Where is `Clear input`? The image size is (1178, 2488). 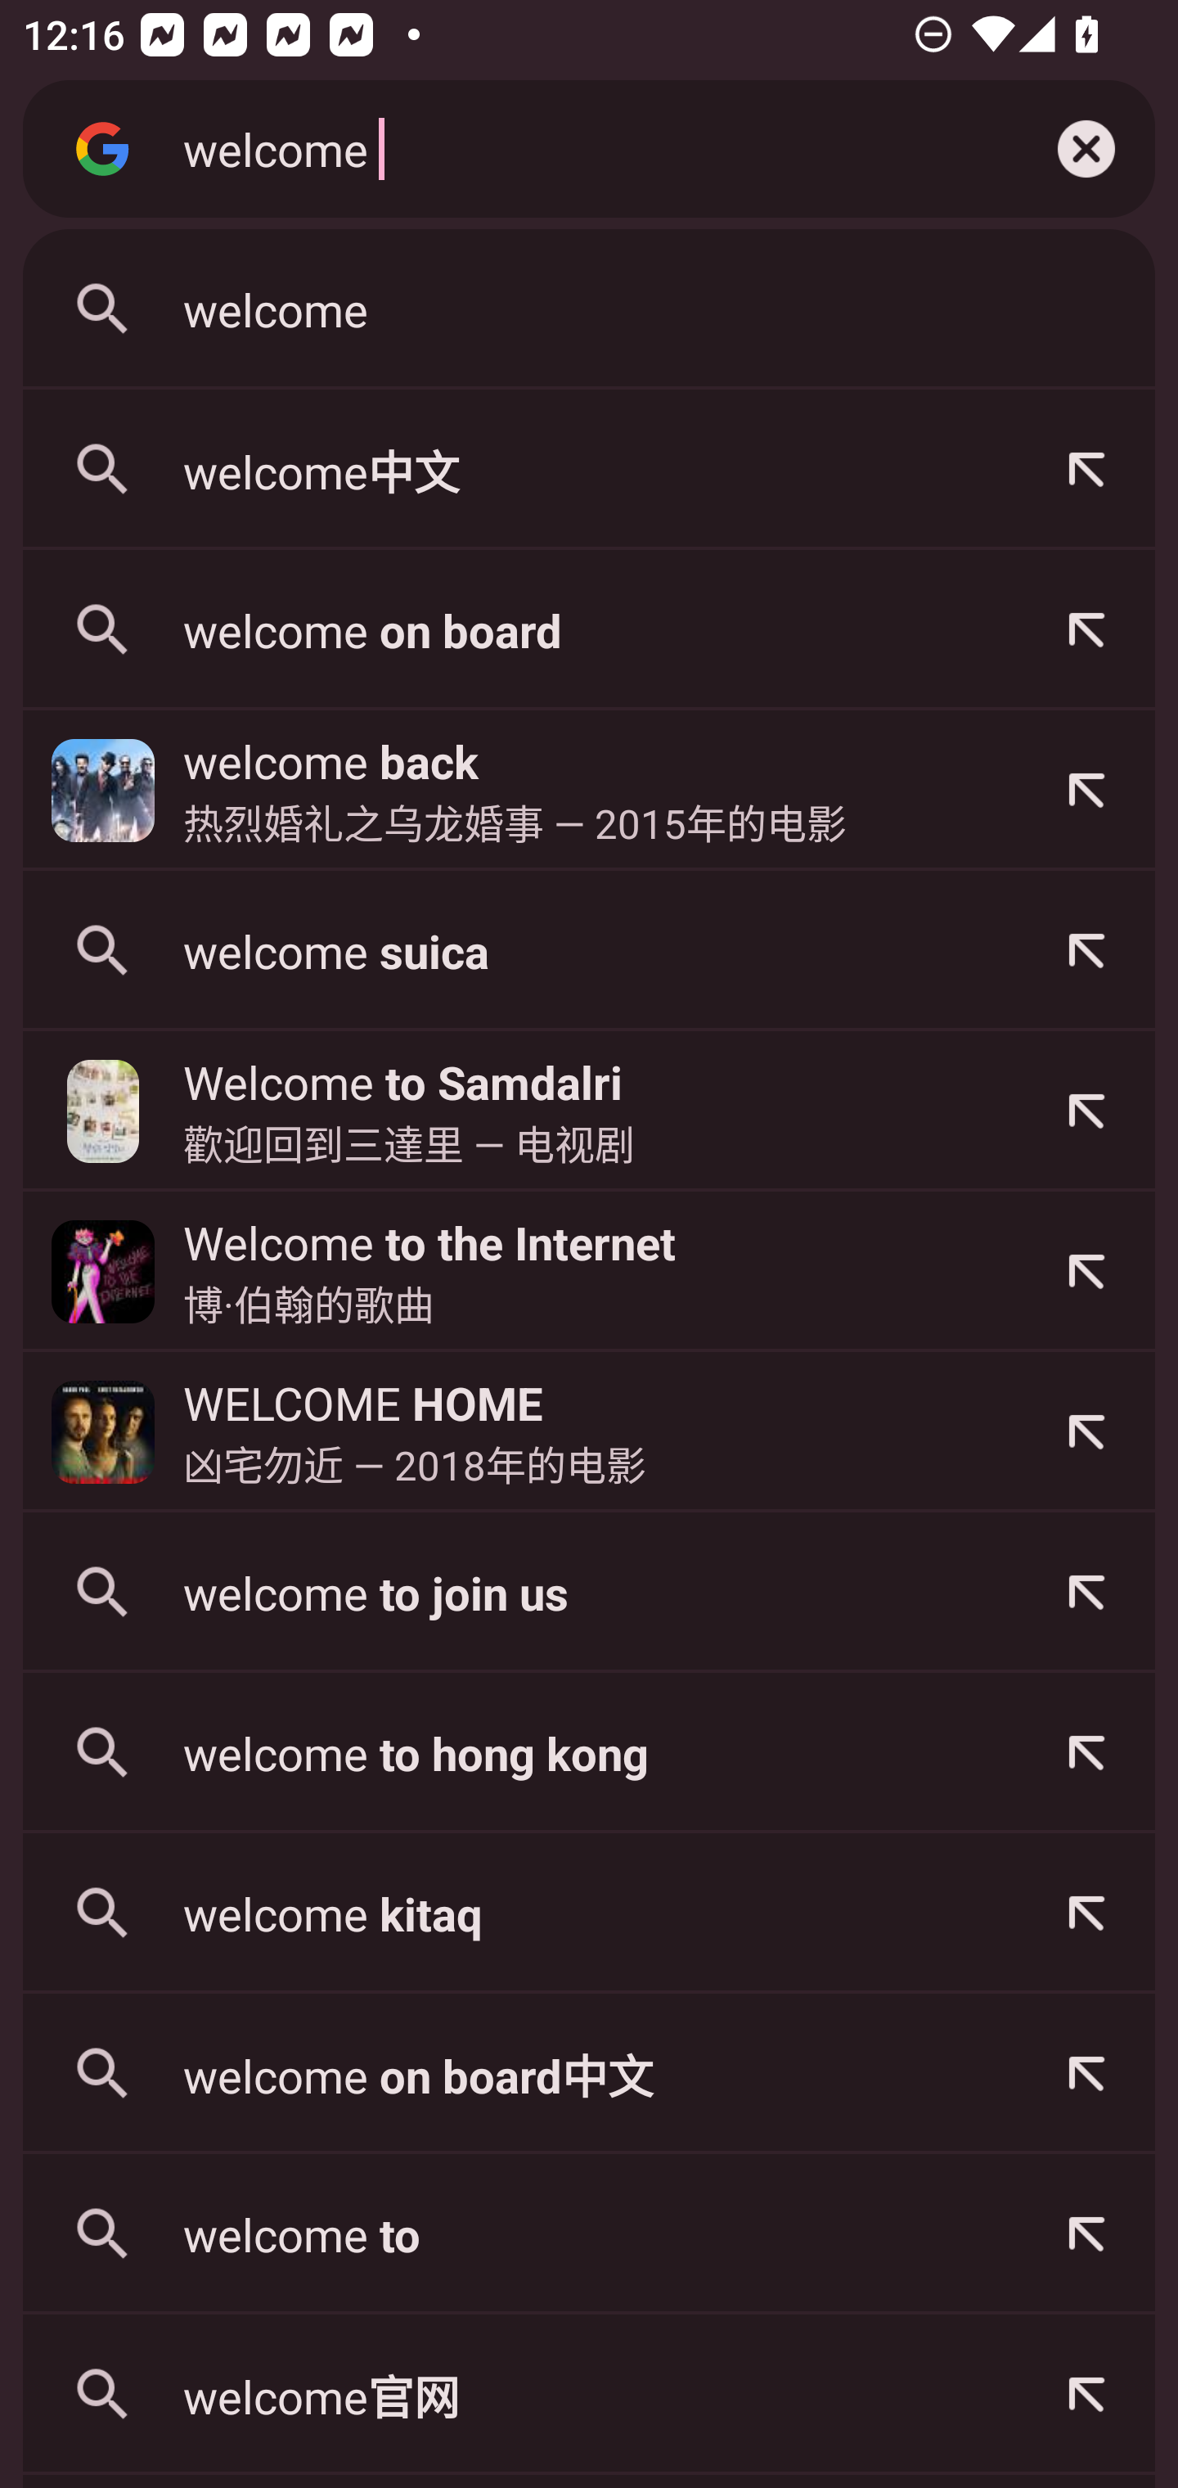
Clear input is located at coordinates (1086, 149).